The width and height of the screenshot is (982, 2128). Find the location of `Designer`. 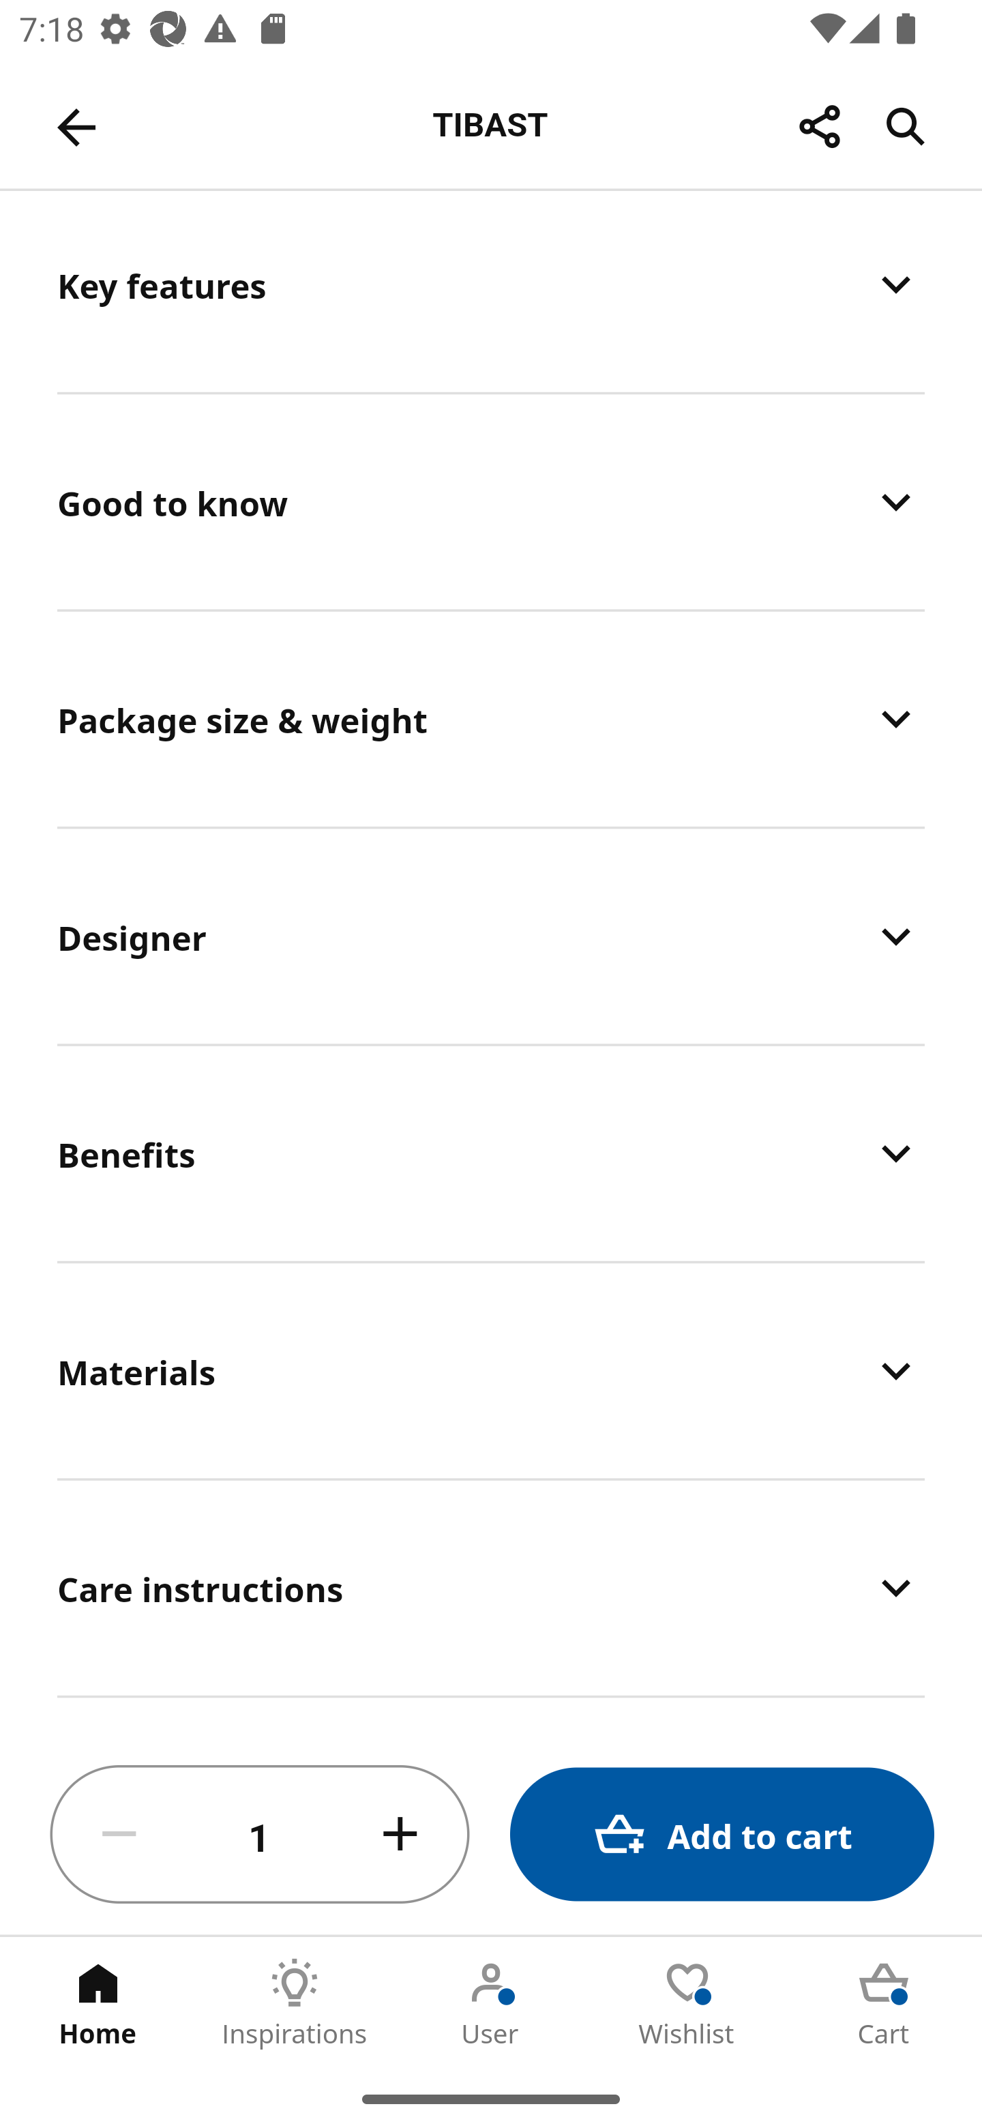

Designer is located at coordinates (491, 936).